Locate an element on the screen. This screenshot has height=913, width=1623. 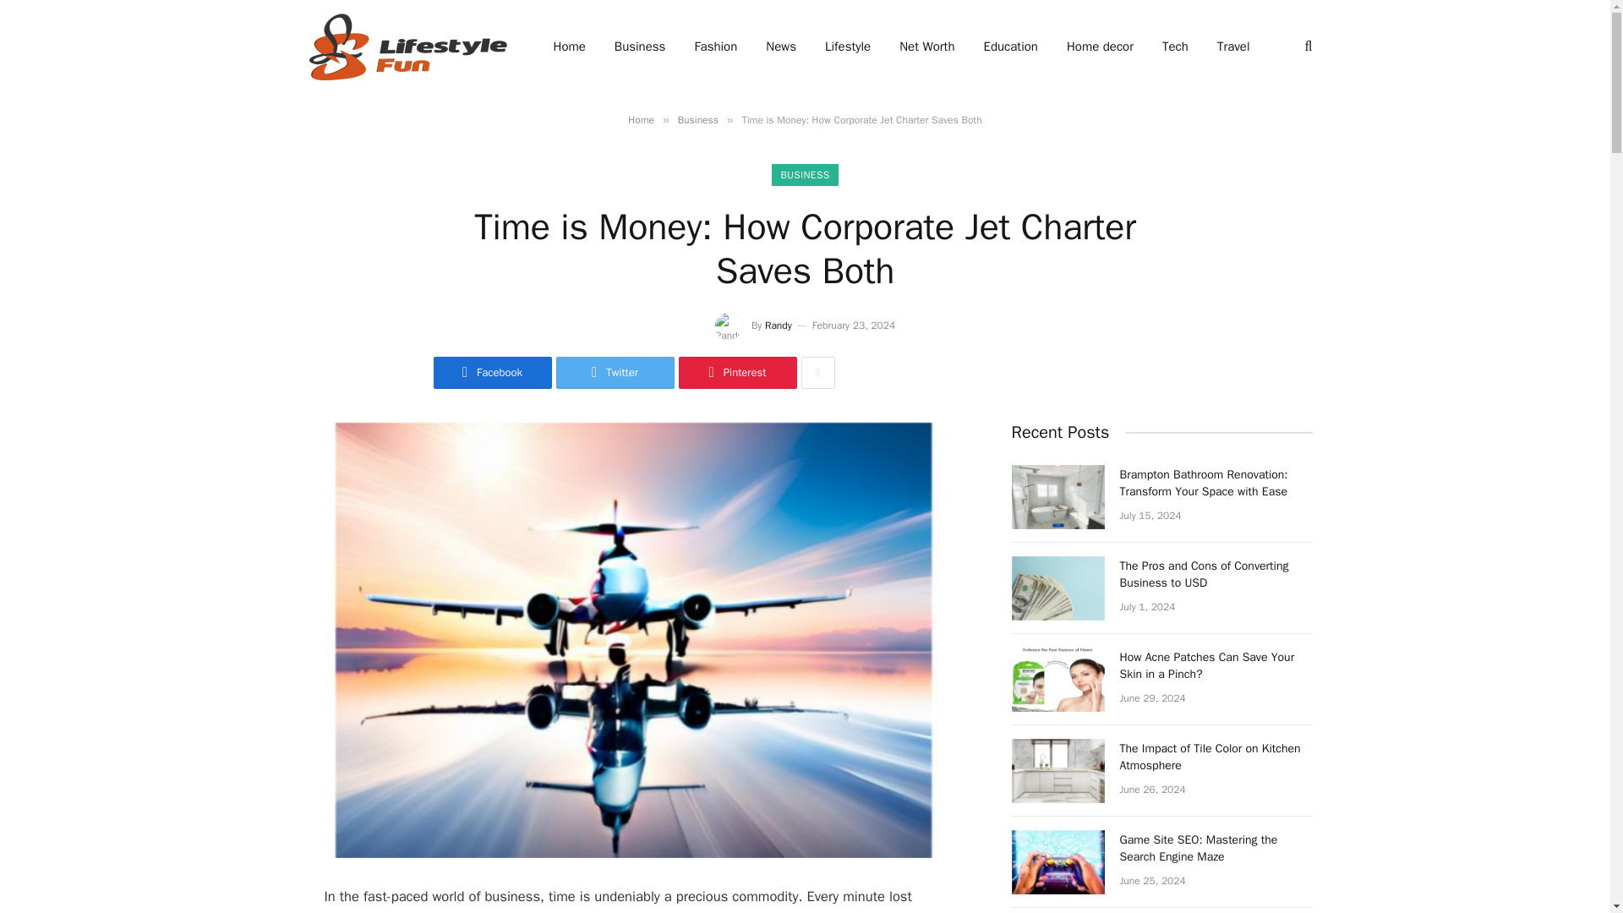
Business is located at coordinates (640, 46).